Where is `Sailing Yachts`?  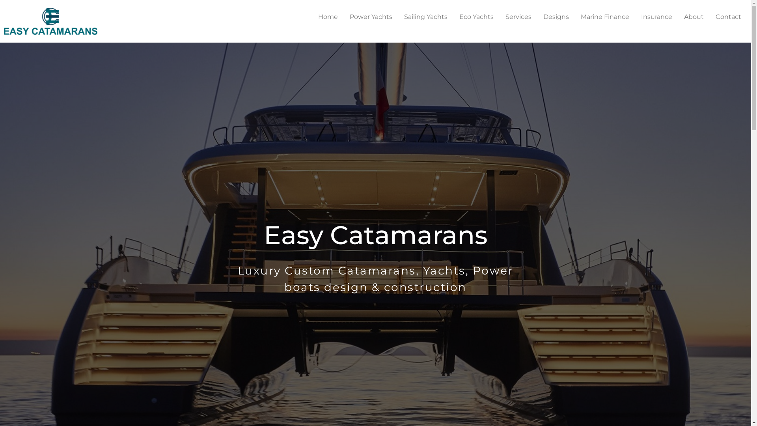 Sailing Yachts is located at coordinates (426, 17).